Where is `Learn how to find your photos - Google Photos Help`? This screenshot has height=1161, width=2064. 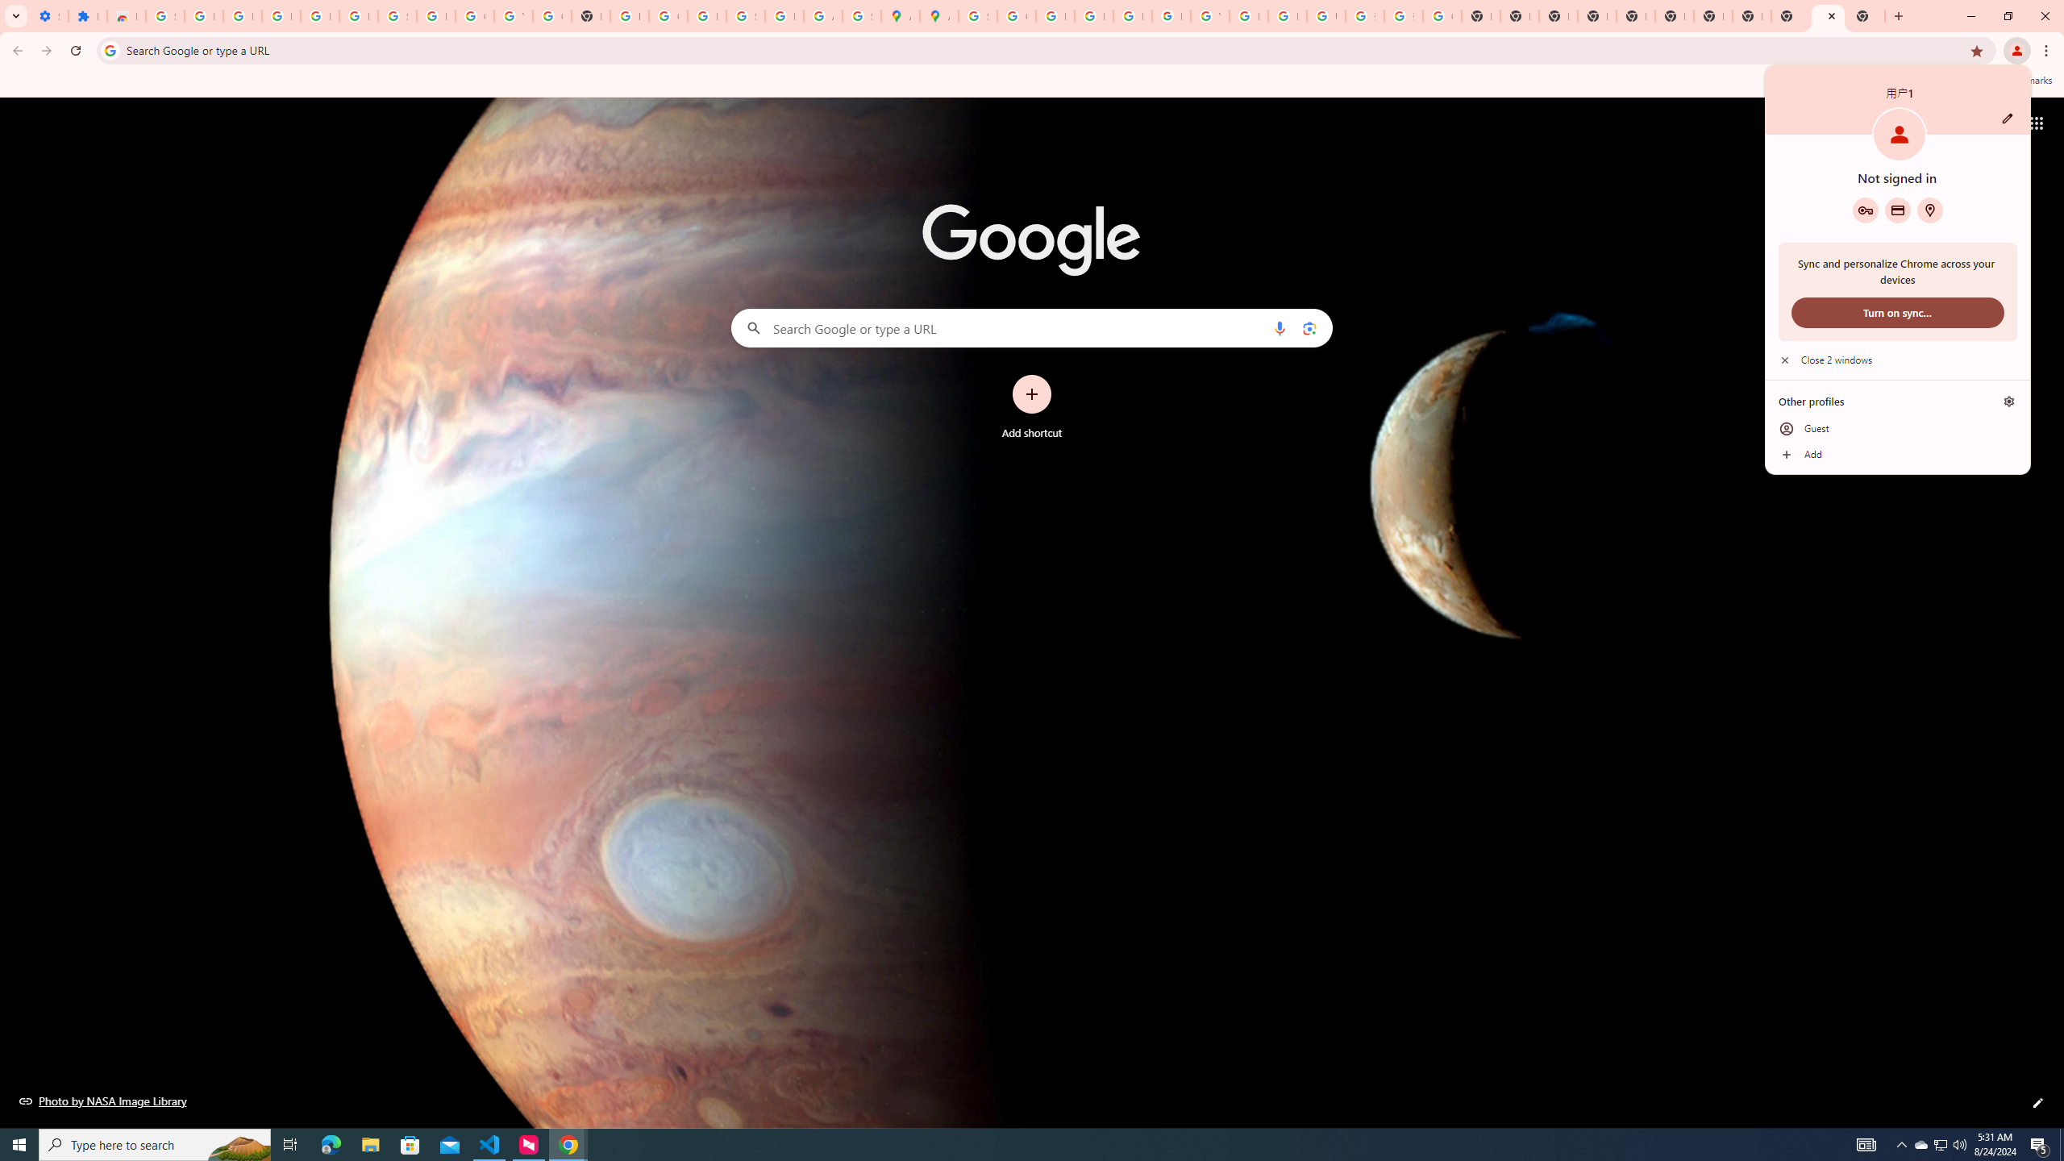 Learn how to find your photos - Google Photos Help is located at coordinates (319, 16).